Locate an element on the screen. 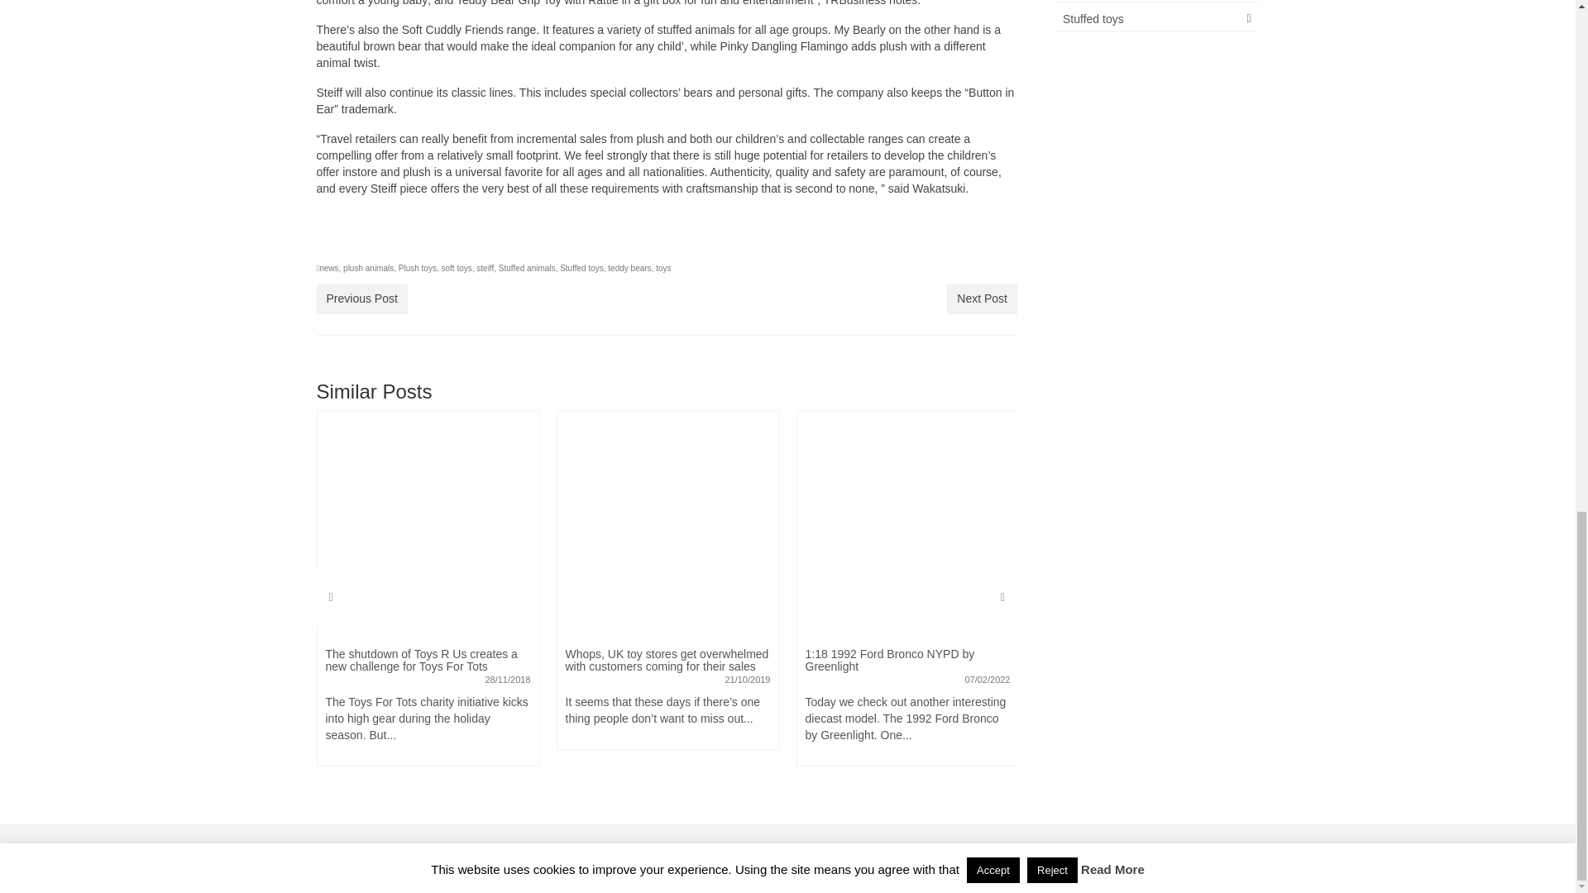 The width and height of the screenshot is (1588, 893). Share on Twitter is located at coordinates (361, 241).